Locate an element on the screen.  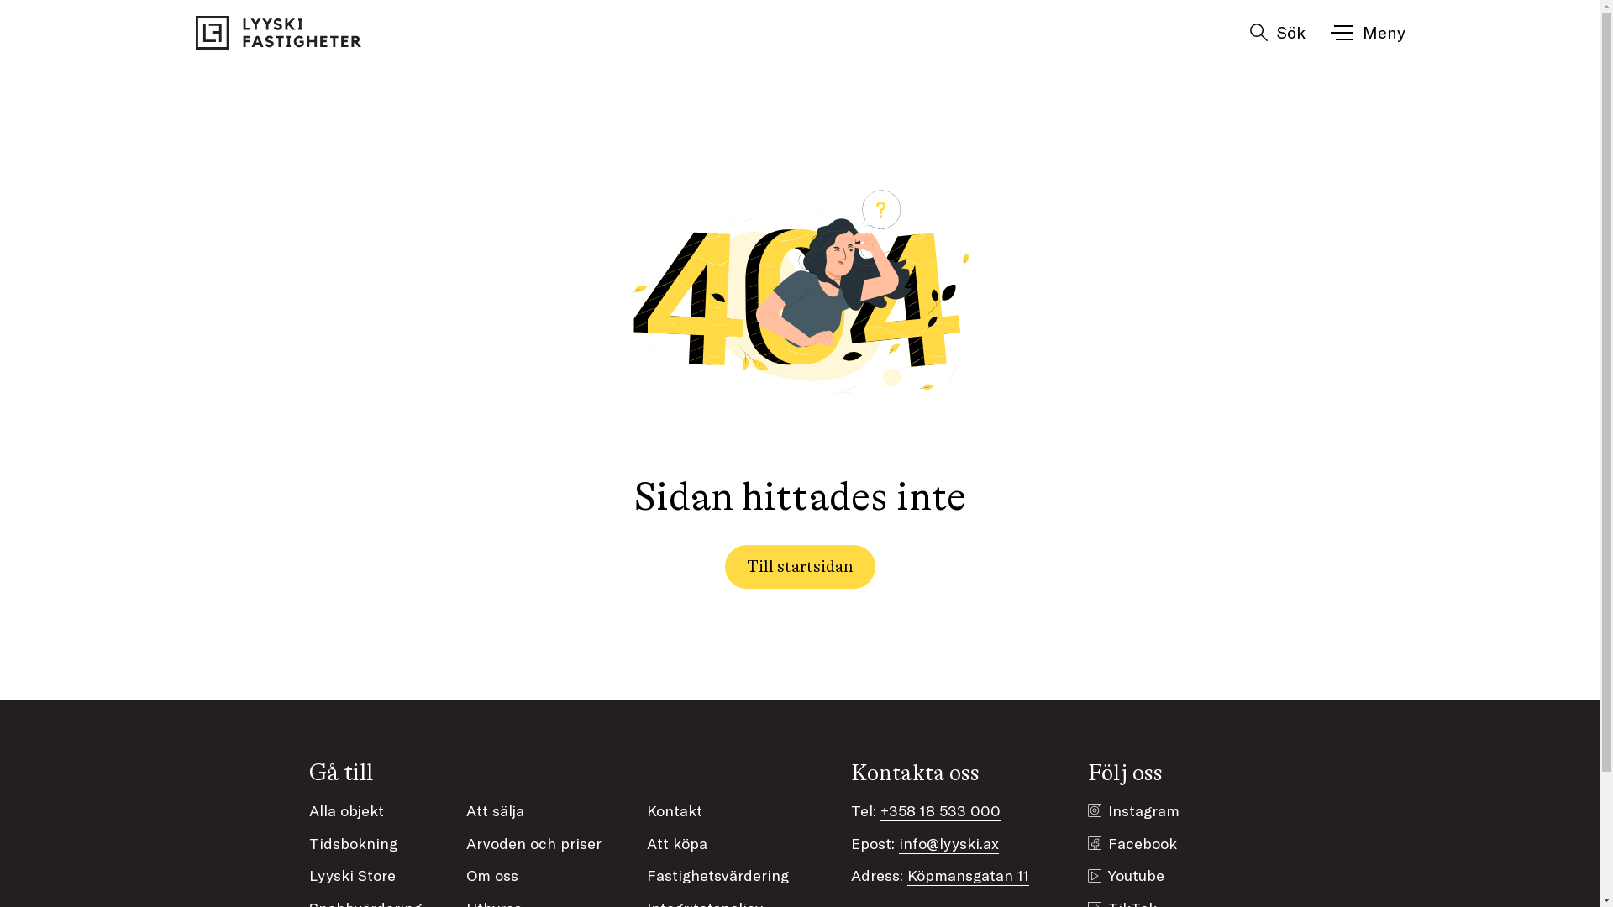
Lyyski Fastigheter is located at coordinates (279, 33).